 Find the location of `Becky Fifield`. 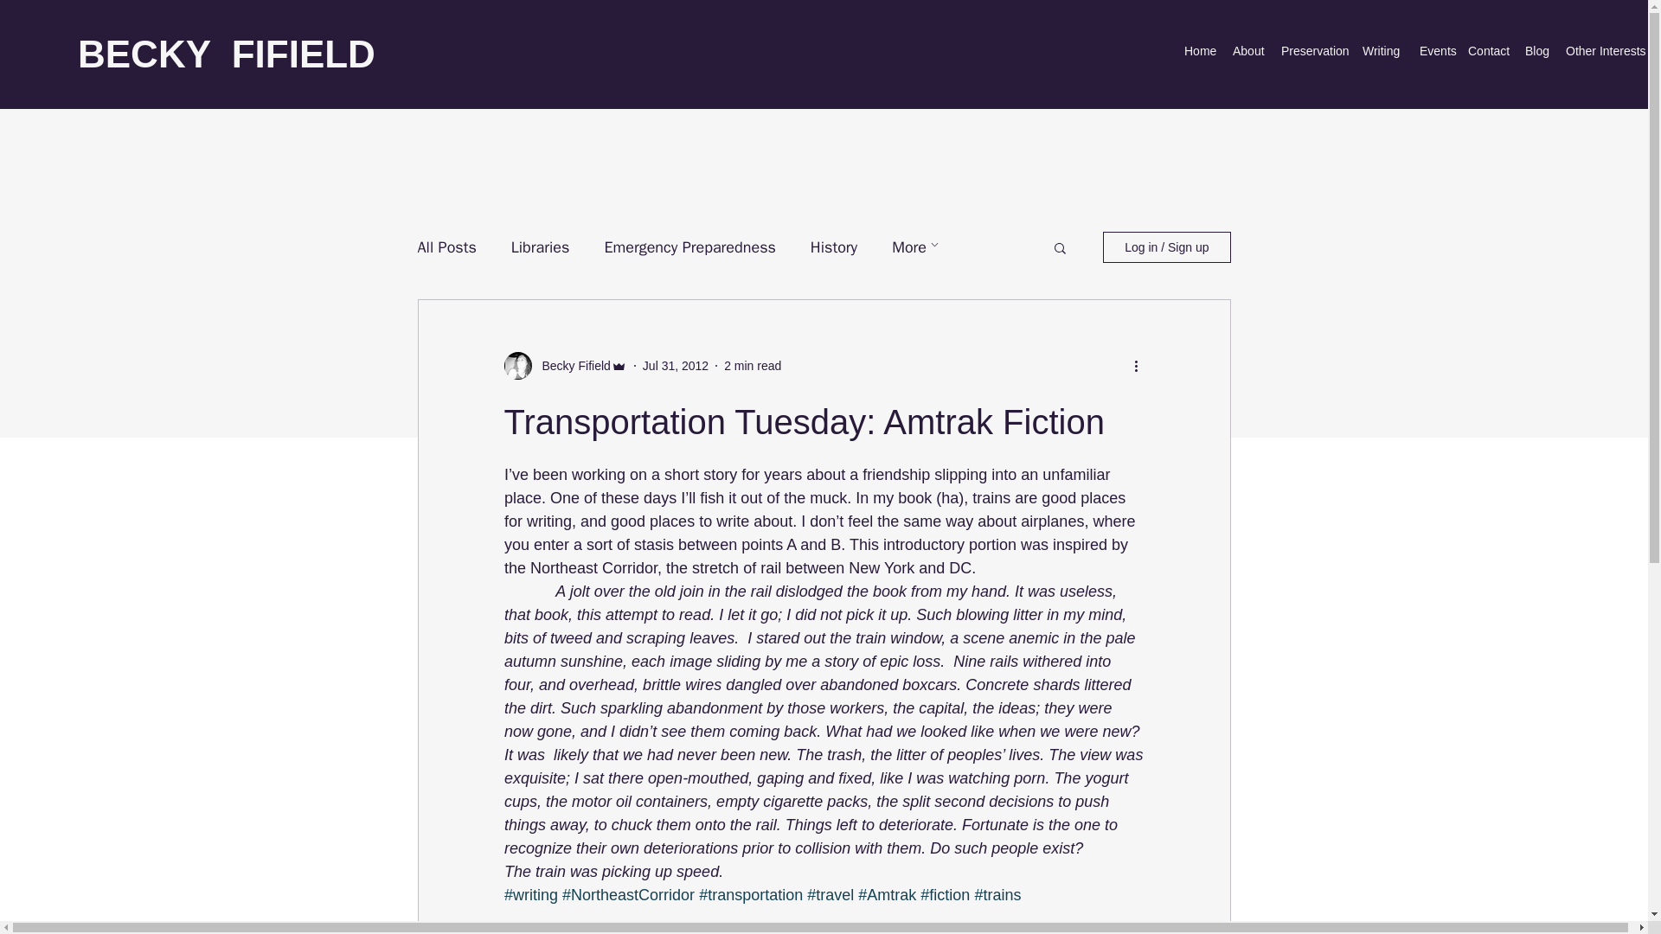

Becky Fifield is located at coordinates (570, 366).